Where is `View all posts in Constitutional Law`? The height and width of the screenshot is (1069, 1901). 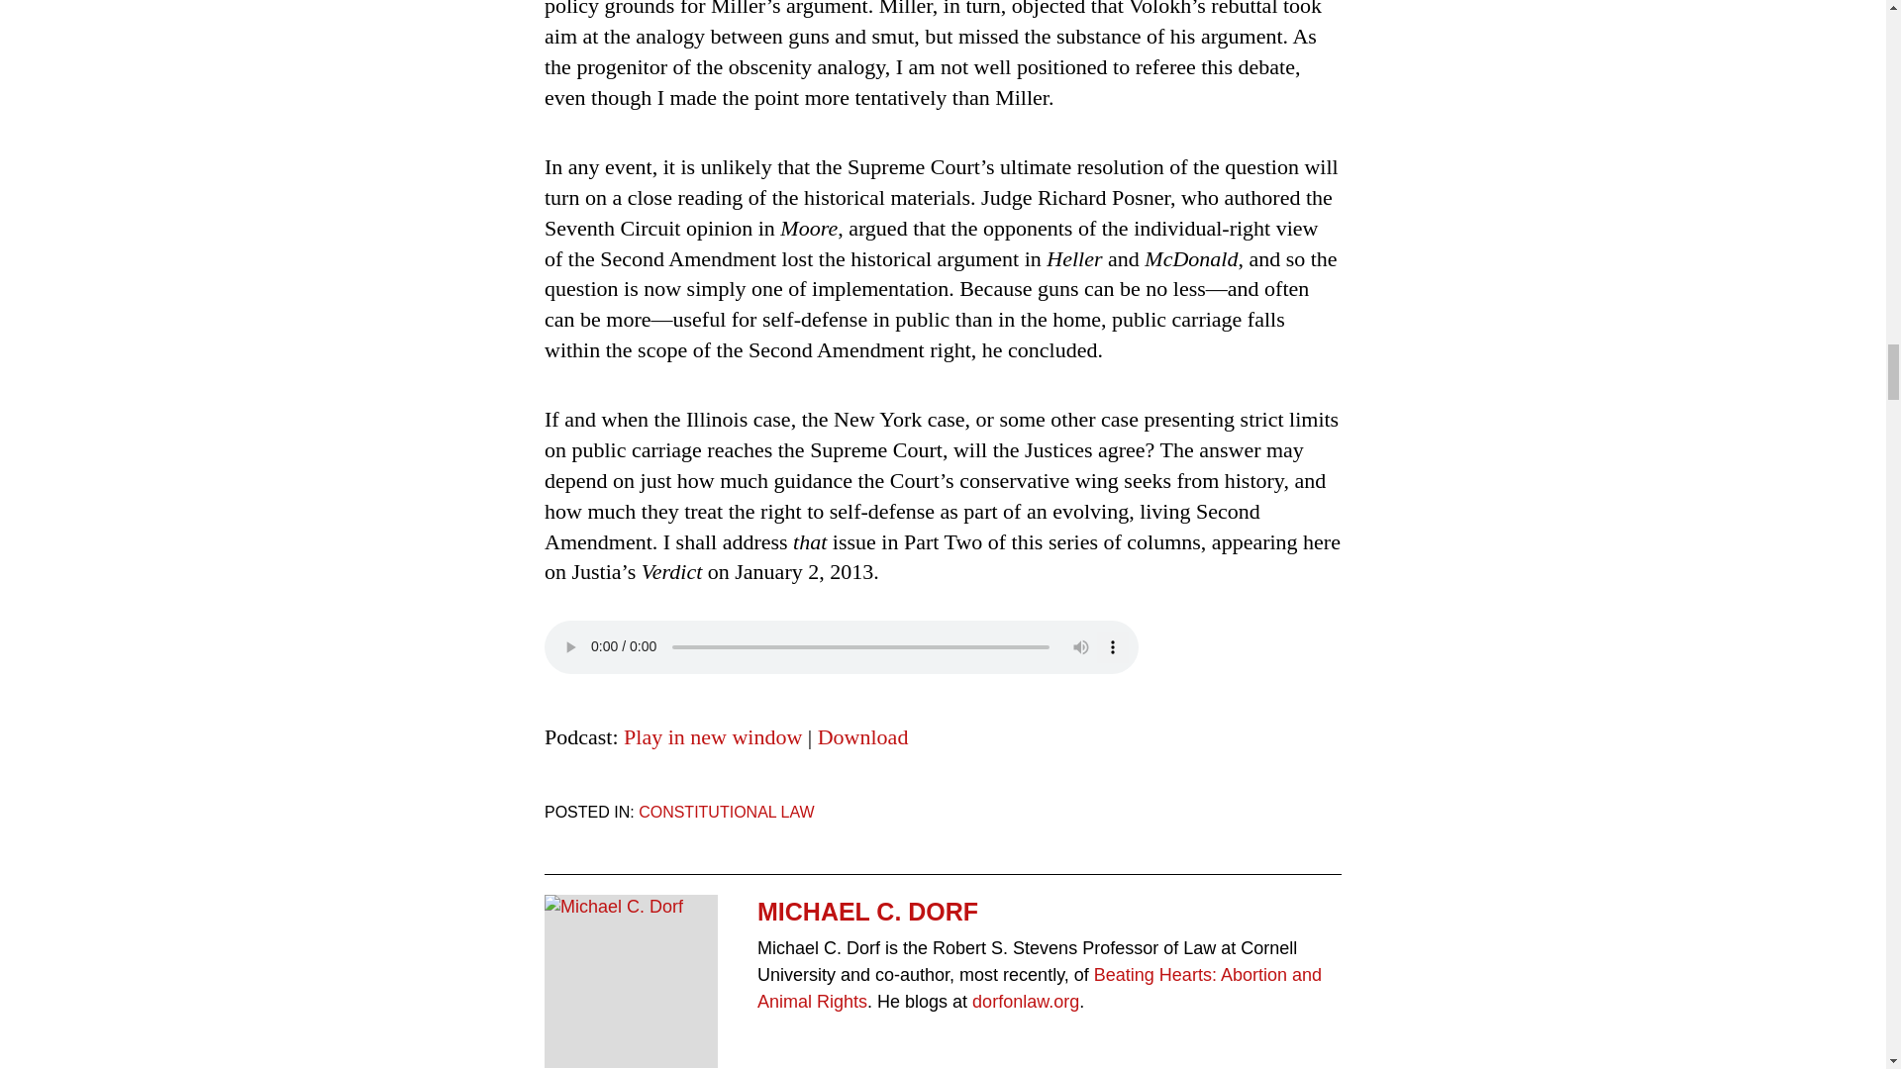
View all posts in Constitutional Law is located at coordinates (727, 812).